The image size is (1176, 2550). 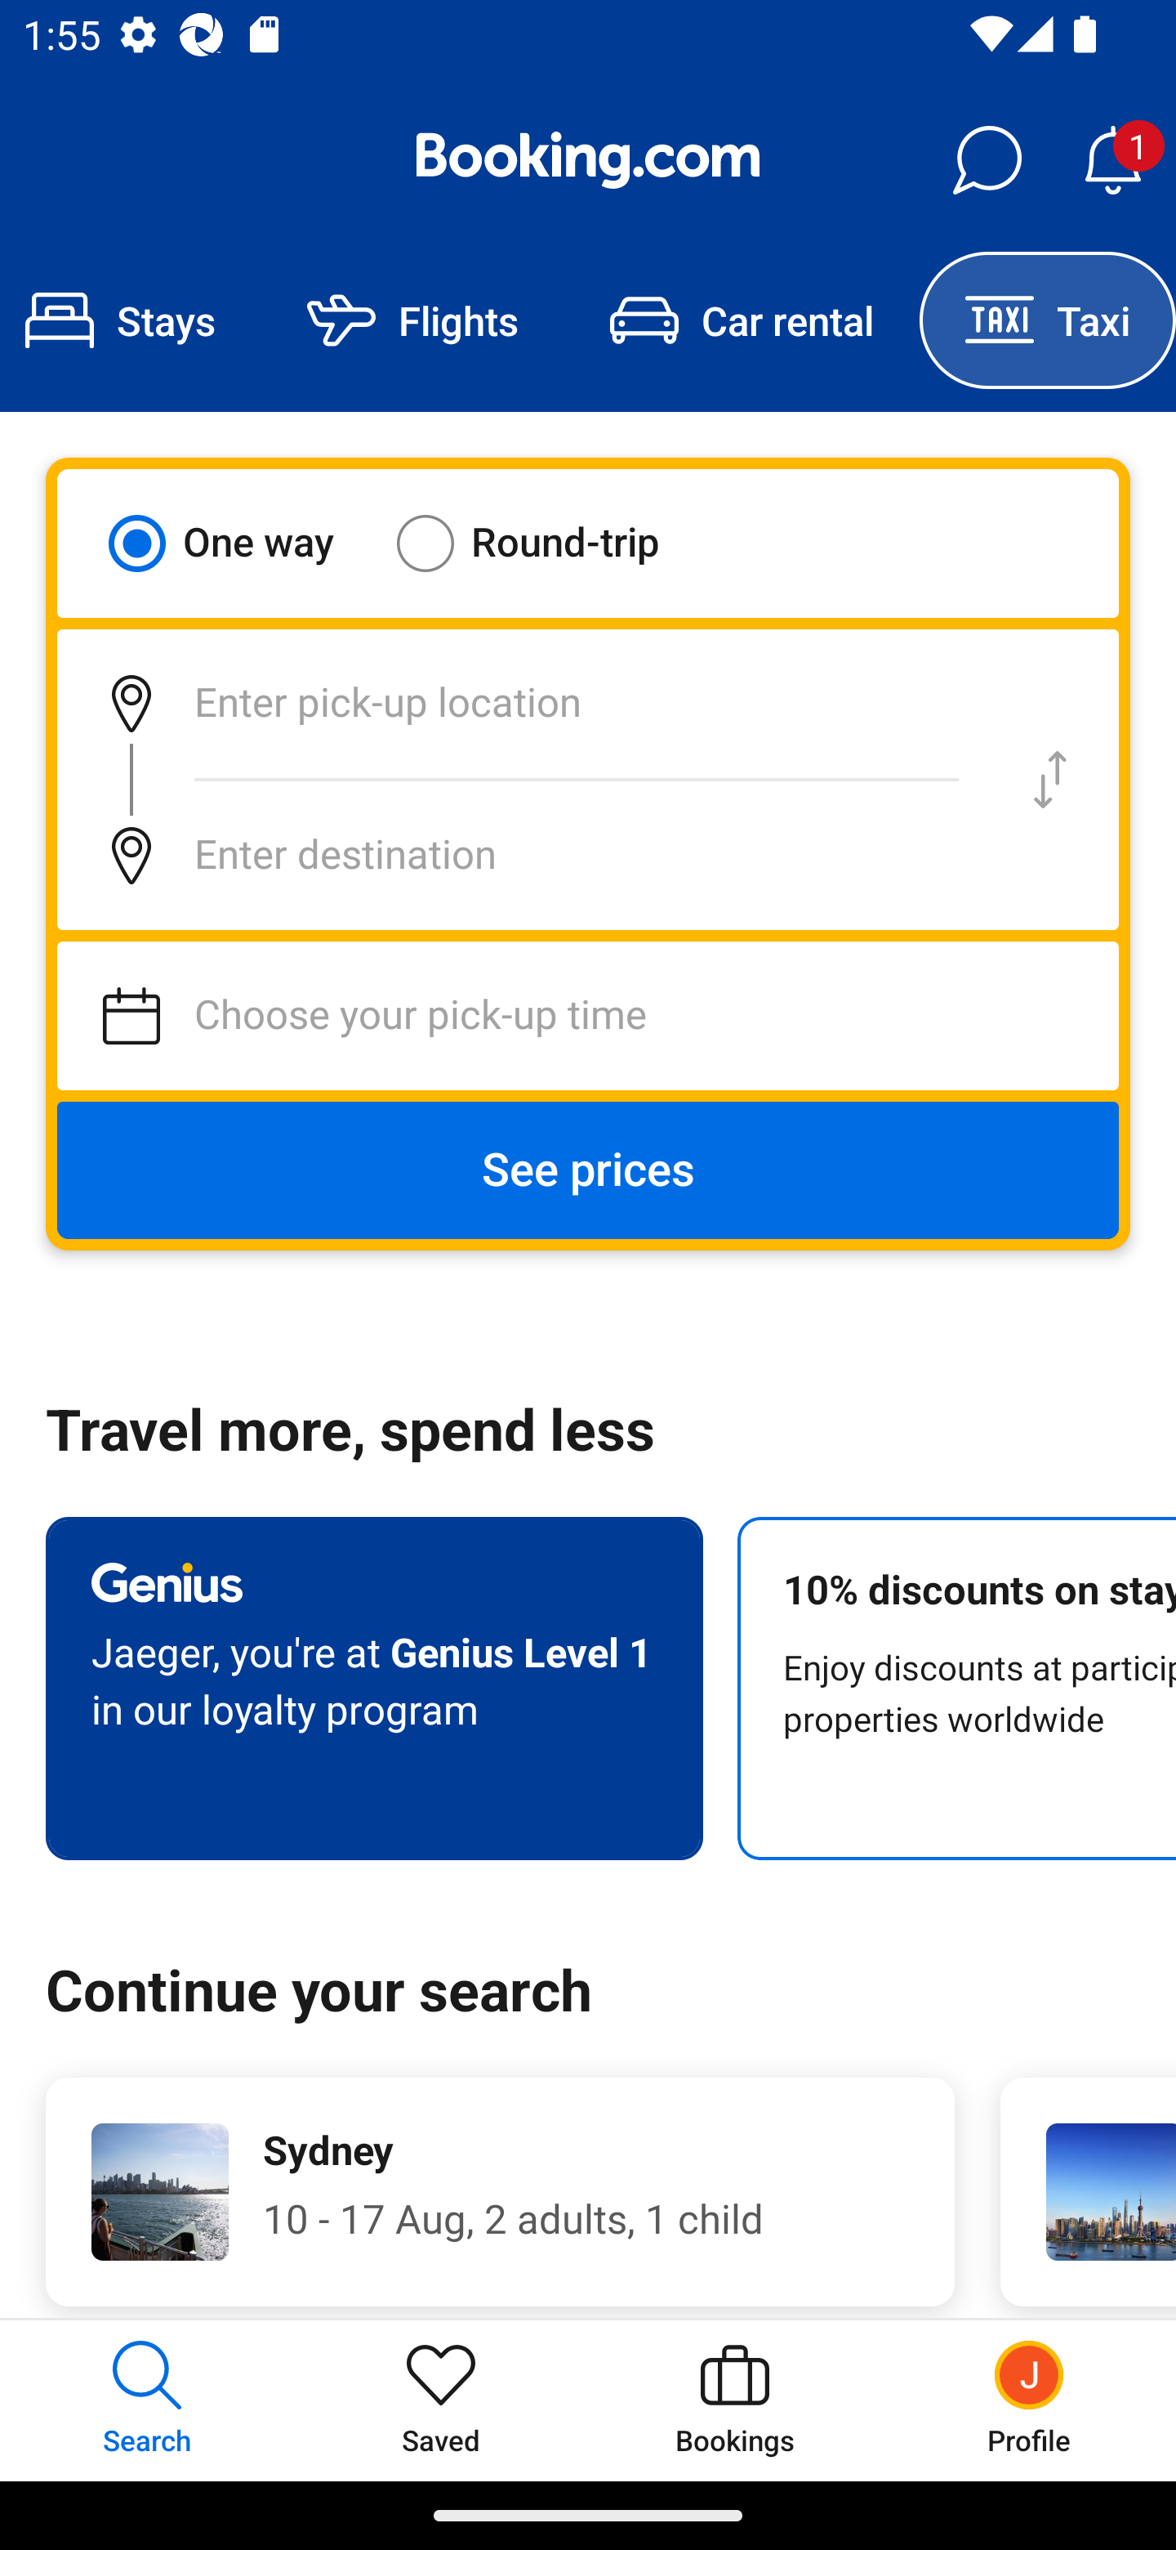 What do you see at coordinates (519, 703) in the screenshot?
I see `Enter pick-up location` at bounding box center [519, 703].